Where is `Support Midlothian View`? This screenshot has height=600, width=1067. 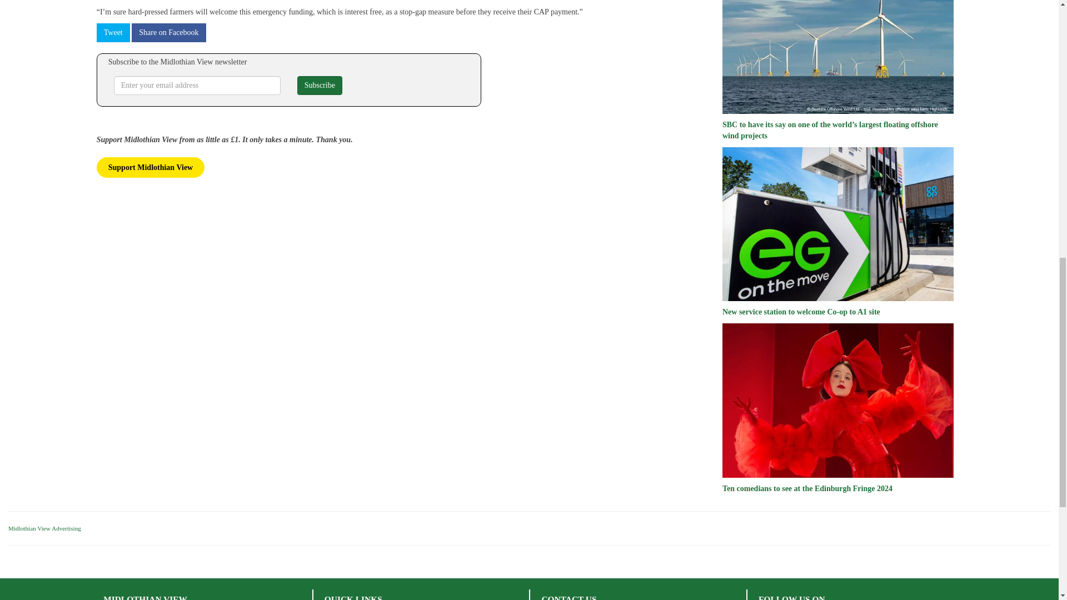 Support Midlothian View is located at coordinates (151, 167).